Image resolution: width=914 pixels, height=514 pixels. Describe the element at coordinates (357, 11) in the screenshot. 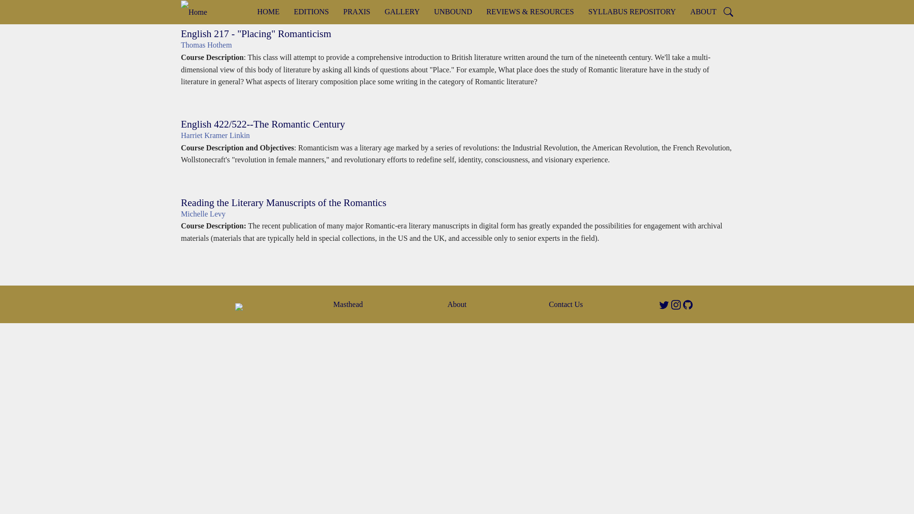

I see `PRAXIS` at that location.